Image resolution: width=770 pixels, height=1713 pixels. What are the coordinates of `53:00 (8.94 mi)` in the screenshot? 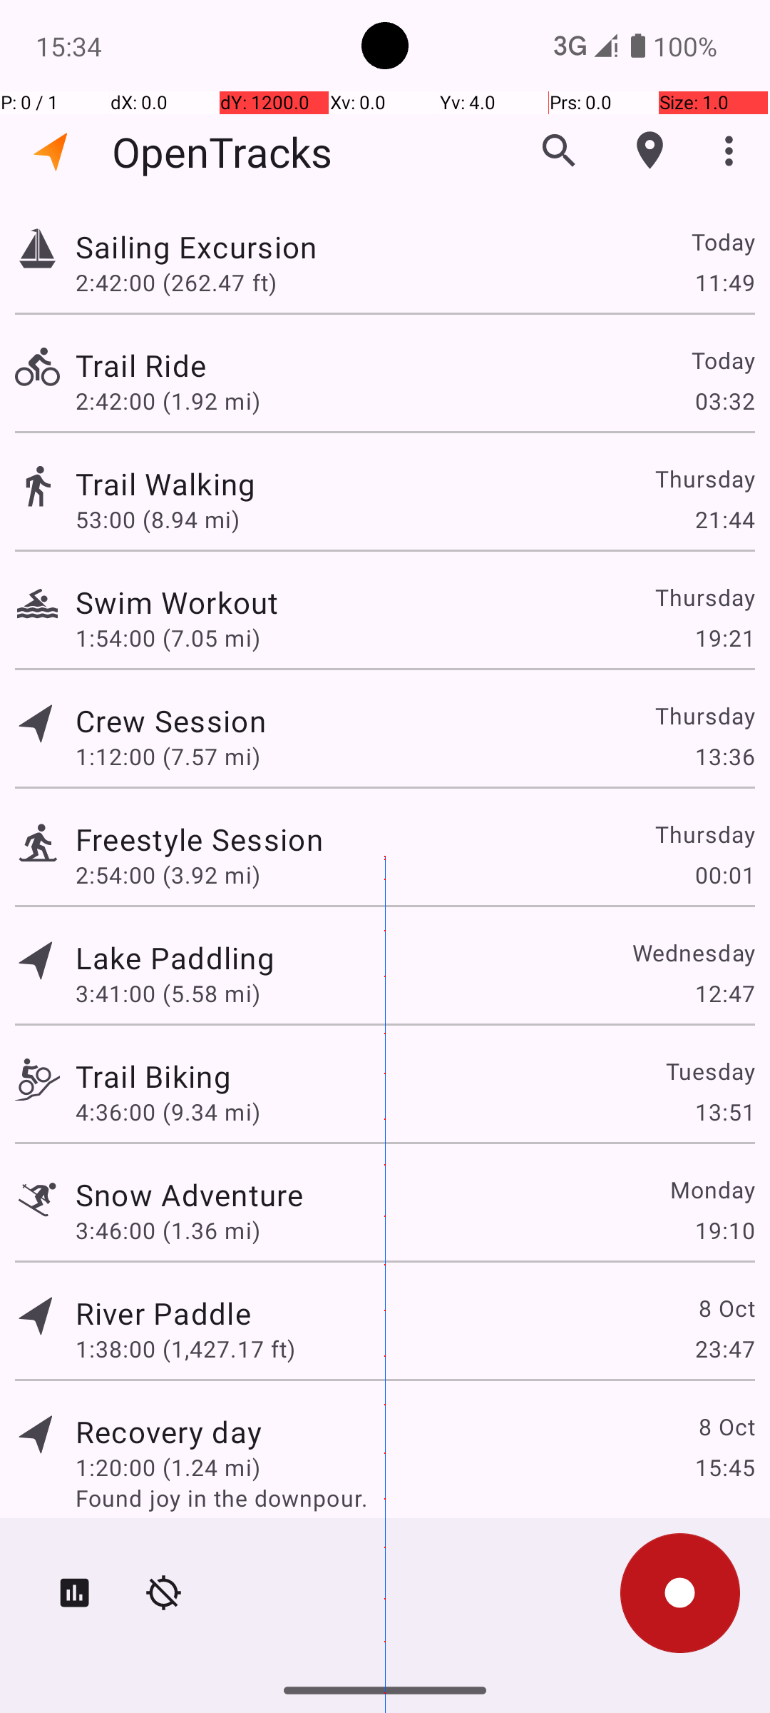 It's located at (158, 520).